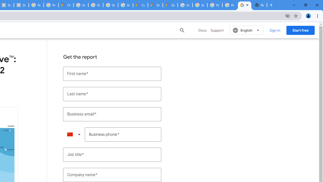  I want to click on Support, so click(217, 30).